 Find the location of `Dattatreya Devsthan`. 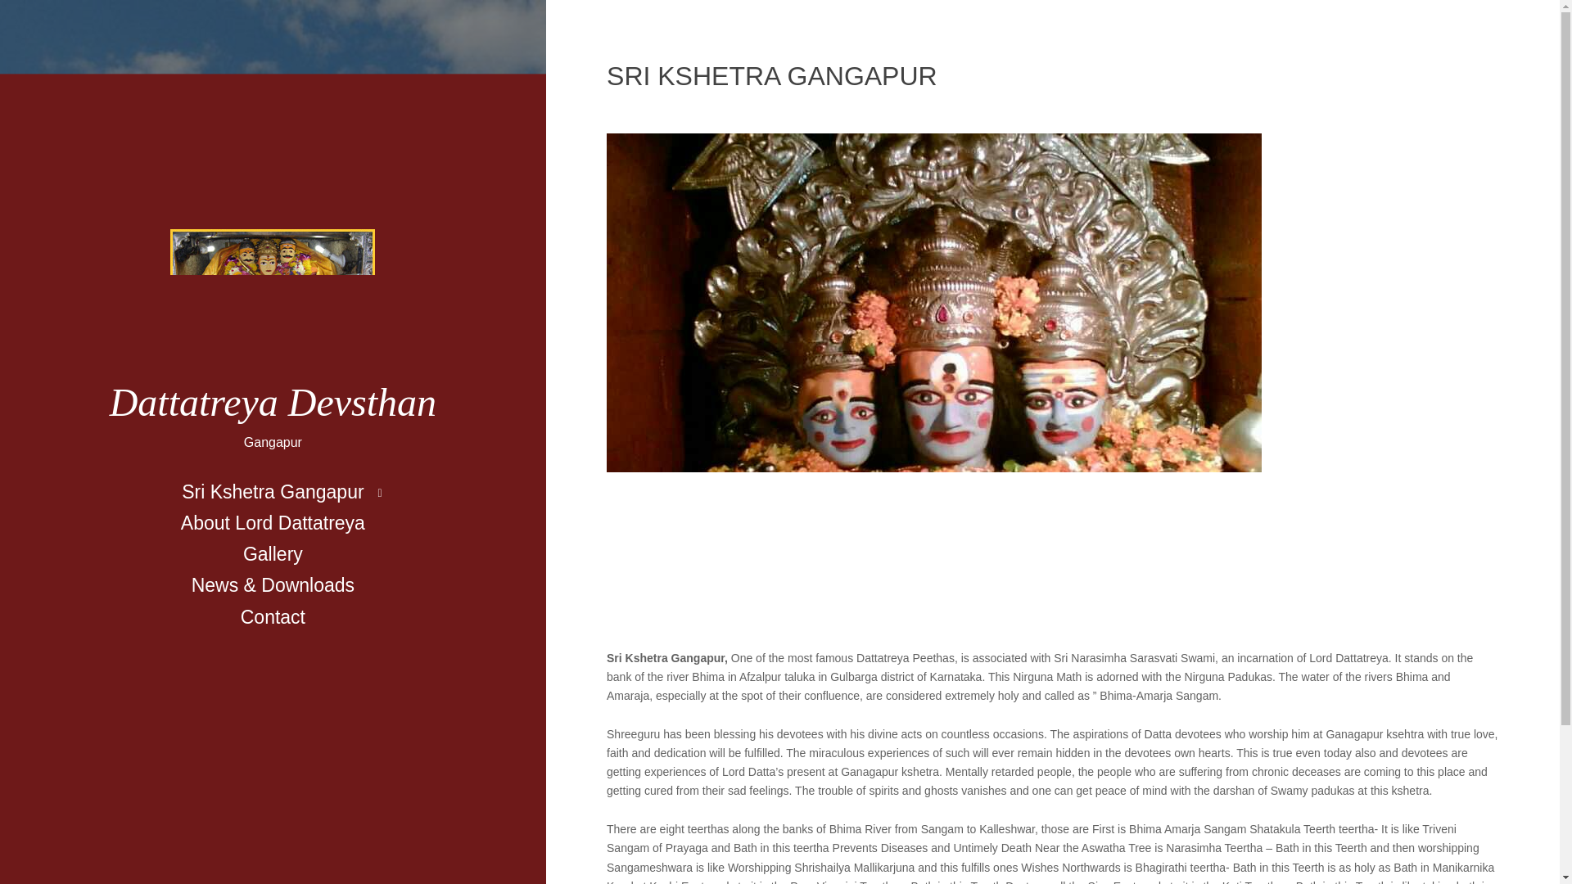

Dattatreya Devsthan is located at coordinates (273, 403).